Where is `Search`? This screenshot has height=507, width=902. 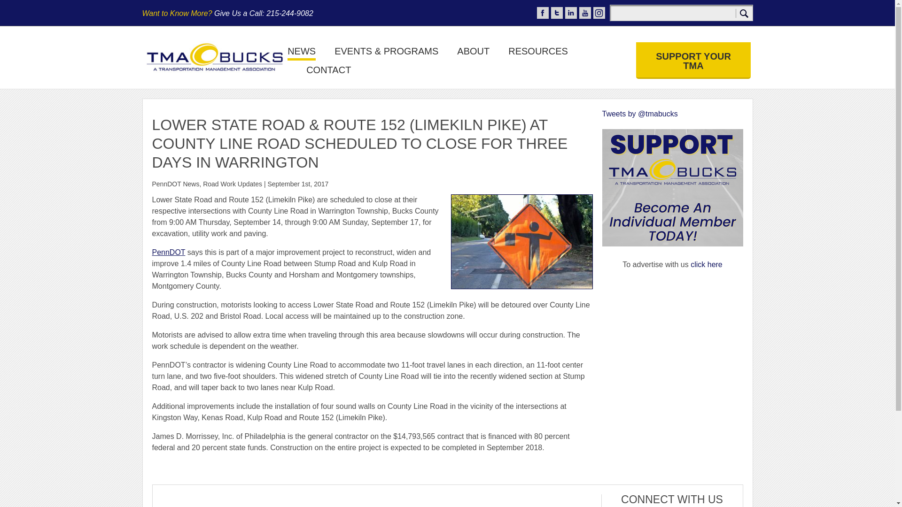 Search is located at coordinates (744, 13).